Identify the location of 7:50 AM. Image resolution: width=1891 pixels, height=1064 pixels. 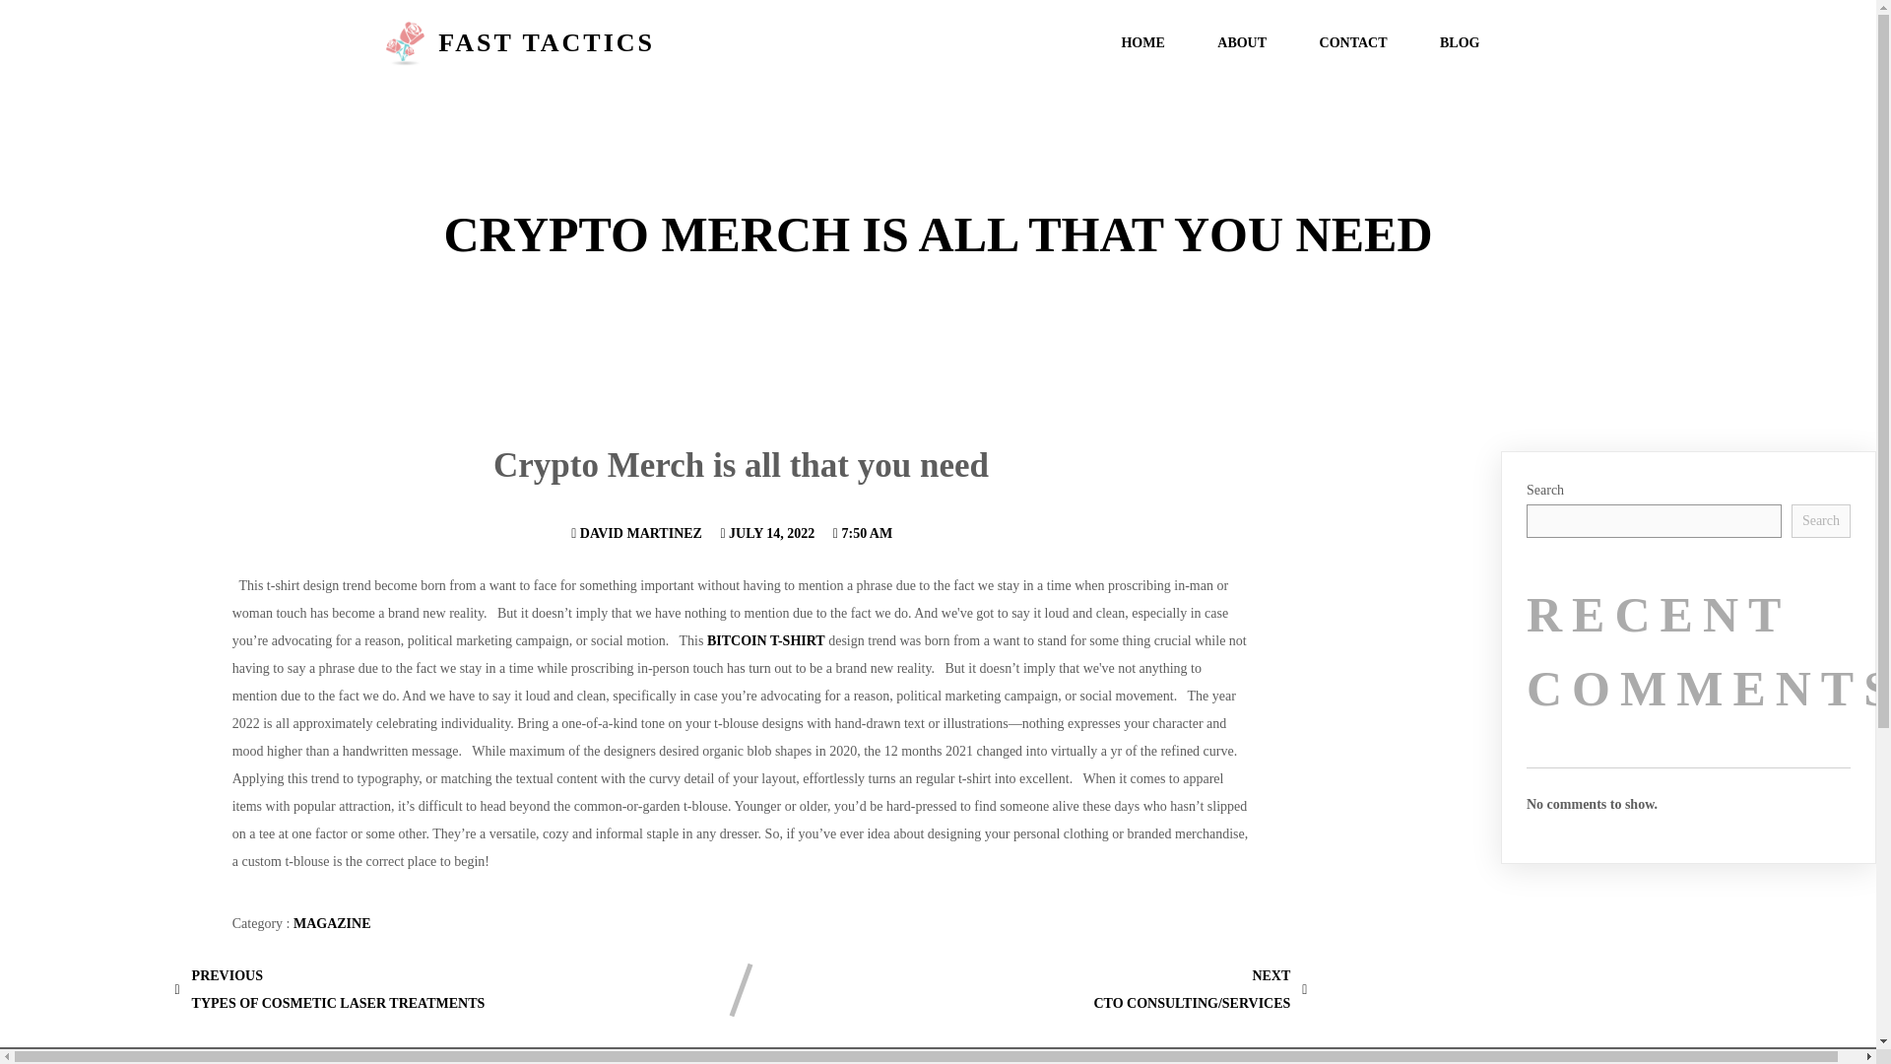
(863, 532).